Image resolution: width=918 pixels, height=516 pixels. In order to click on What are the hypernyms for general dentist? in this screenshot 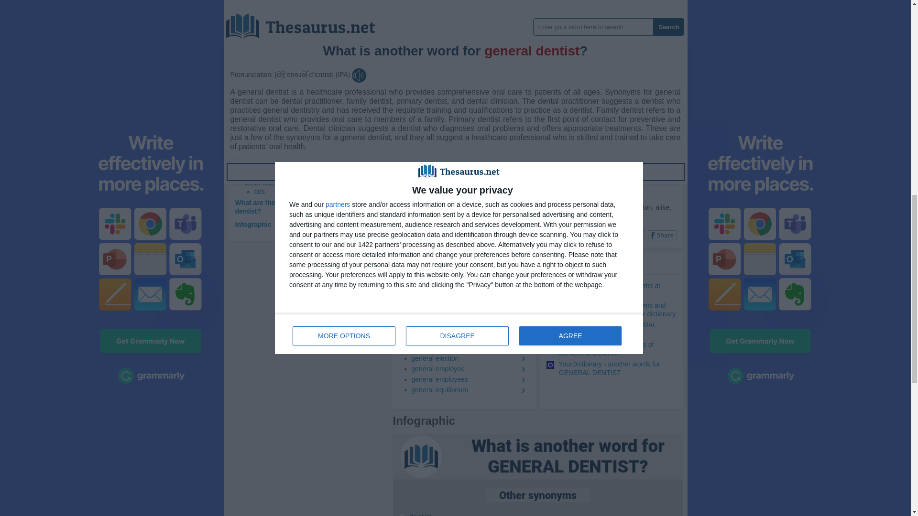, I will do `click(292, 206)`.